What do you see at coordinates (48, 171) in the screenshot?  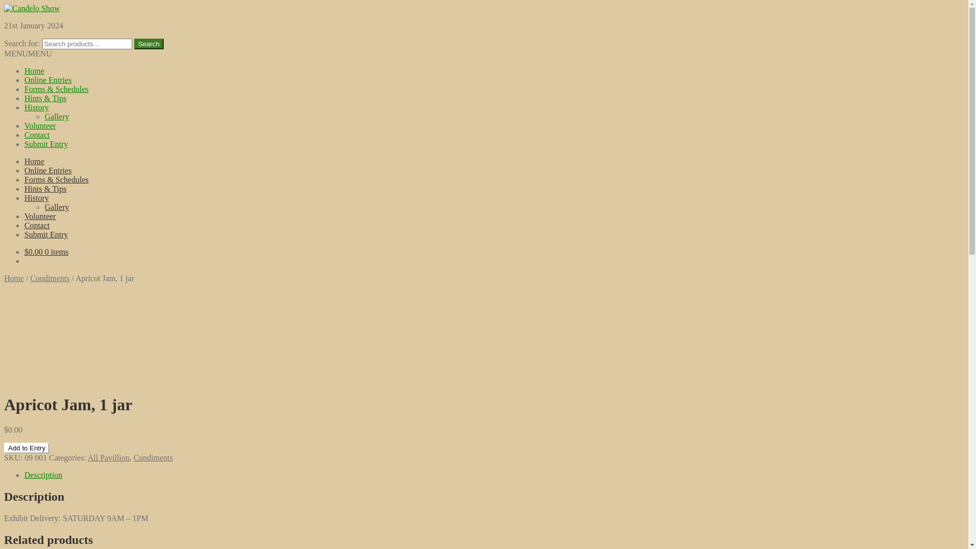 I see `Online Entries` at bounding box center [48, 171].